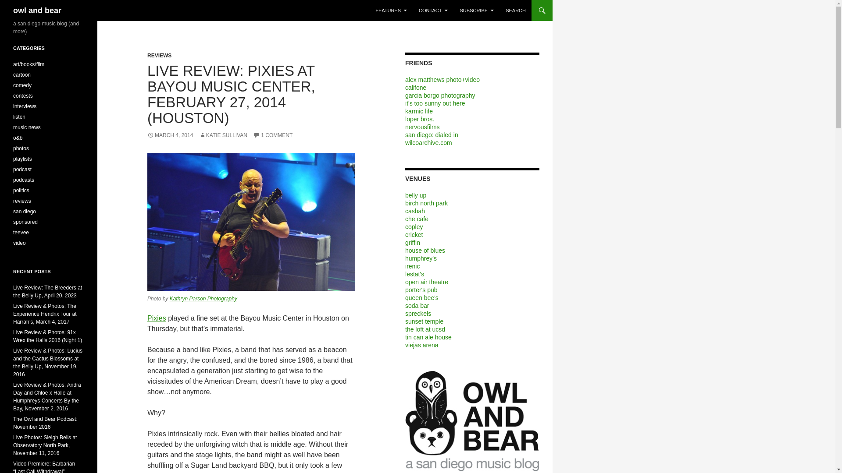 The image size is (842, 473). What do you see at coordinates (13, 5) in the screenshot?
I see `Search` at bounding box center [13, 5].